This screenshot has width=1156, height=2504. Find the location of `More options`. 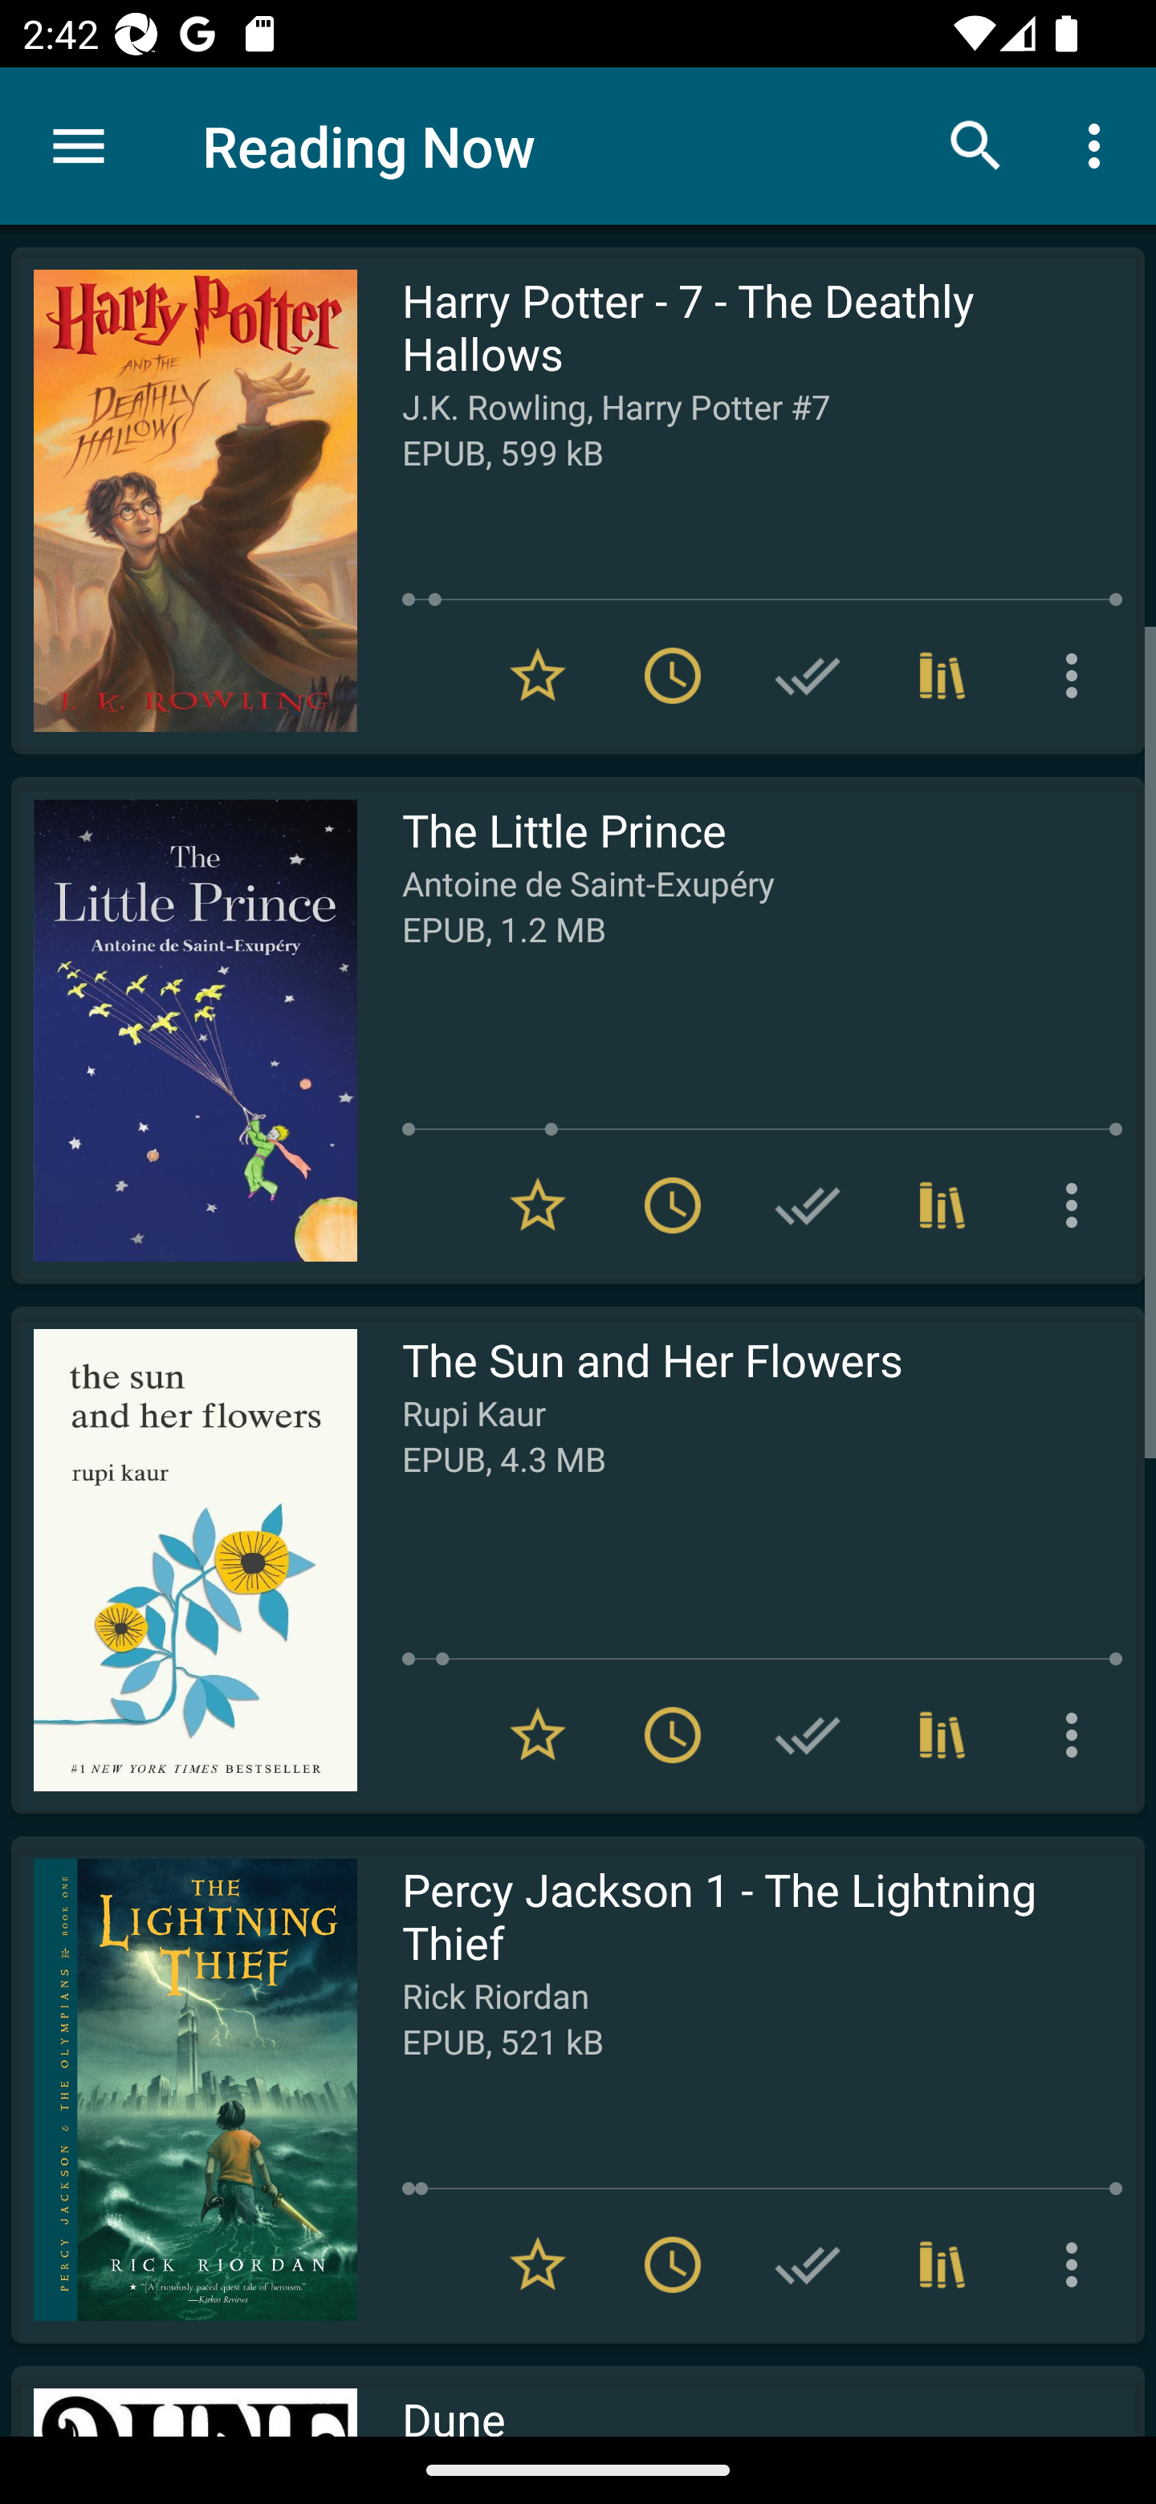

More options is located at coordinates (1077, 1204).